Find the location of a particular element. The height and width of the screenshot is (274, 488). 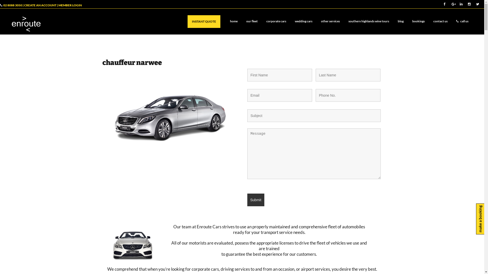

our fleet is located at coordinates (252, 21).